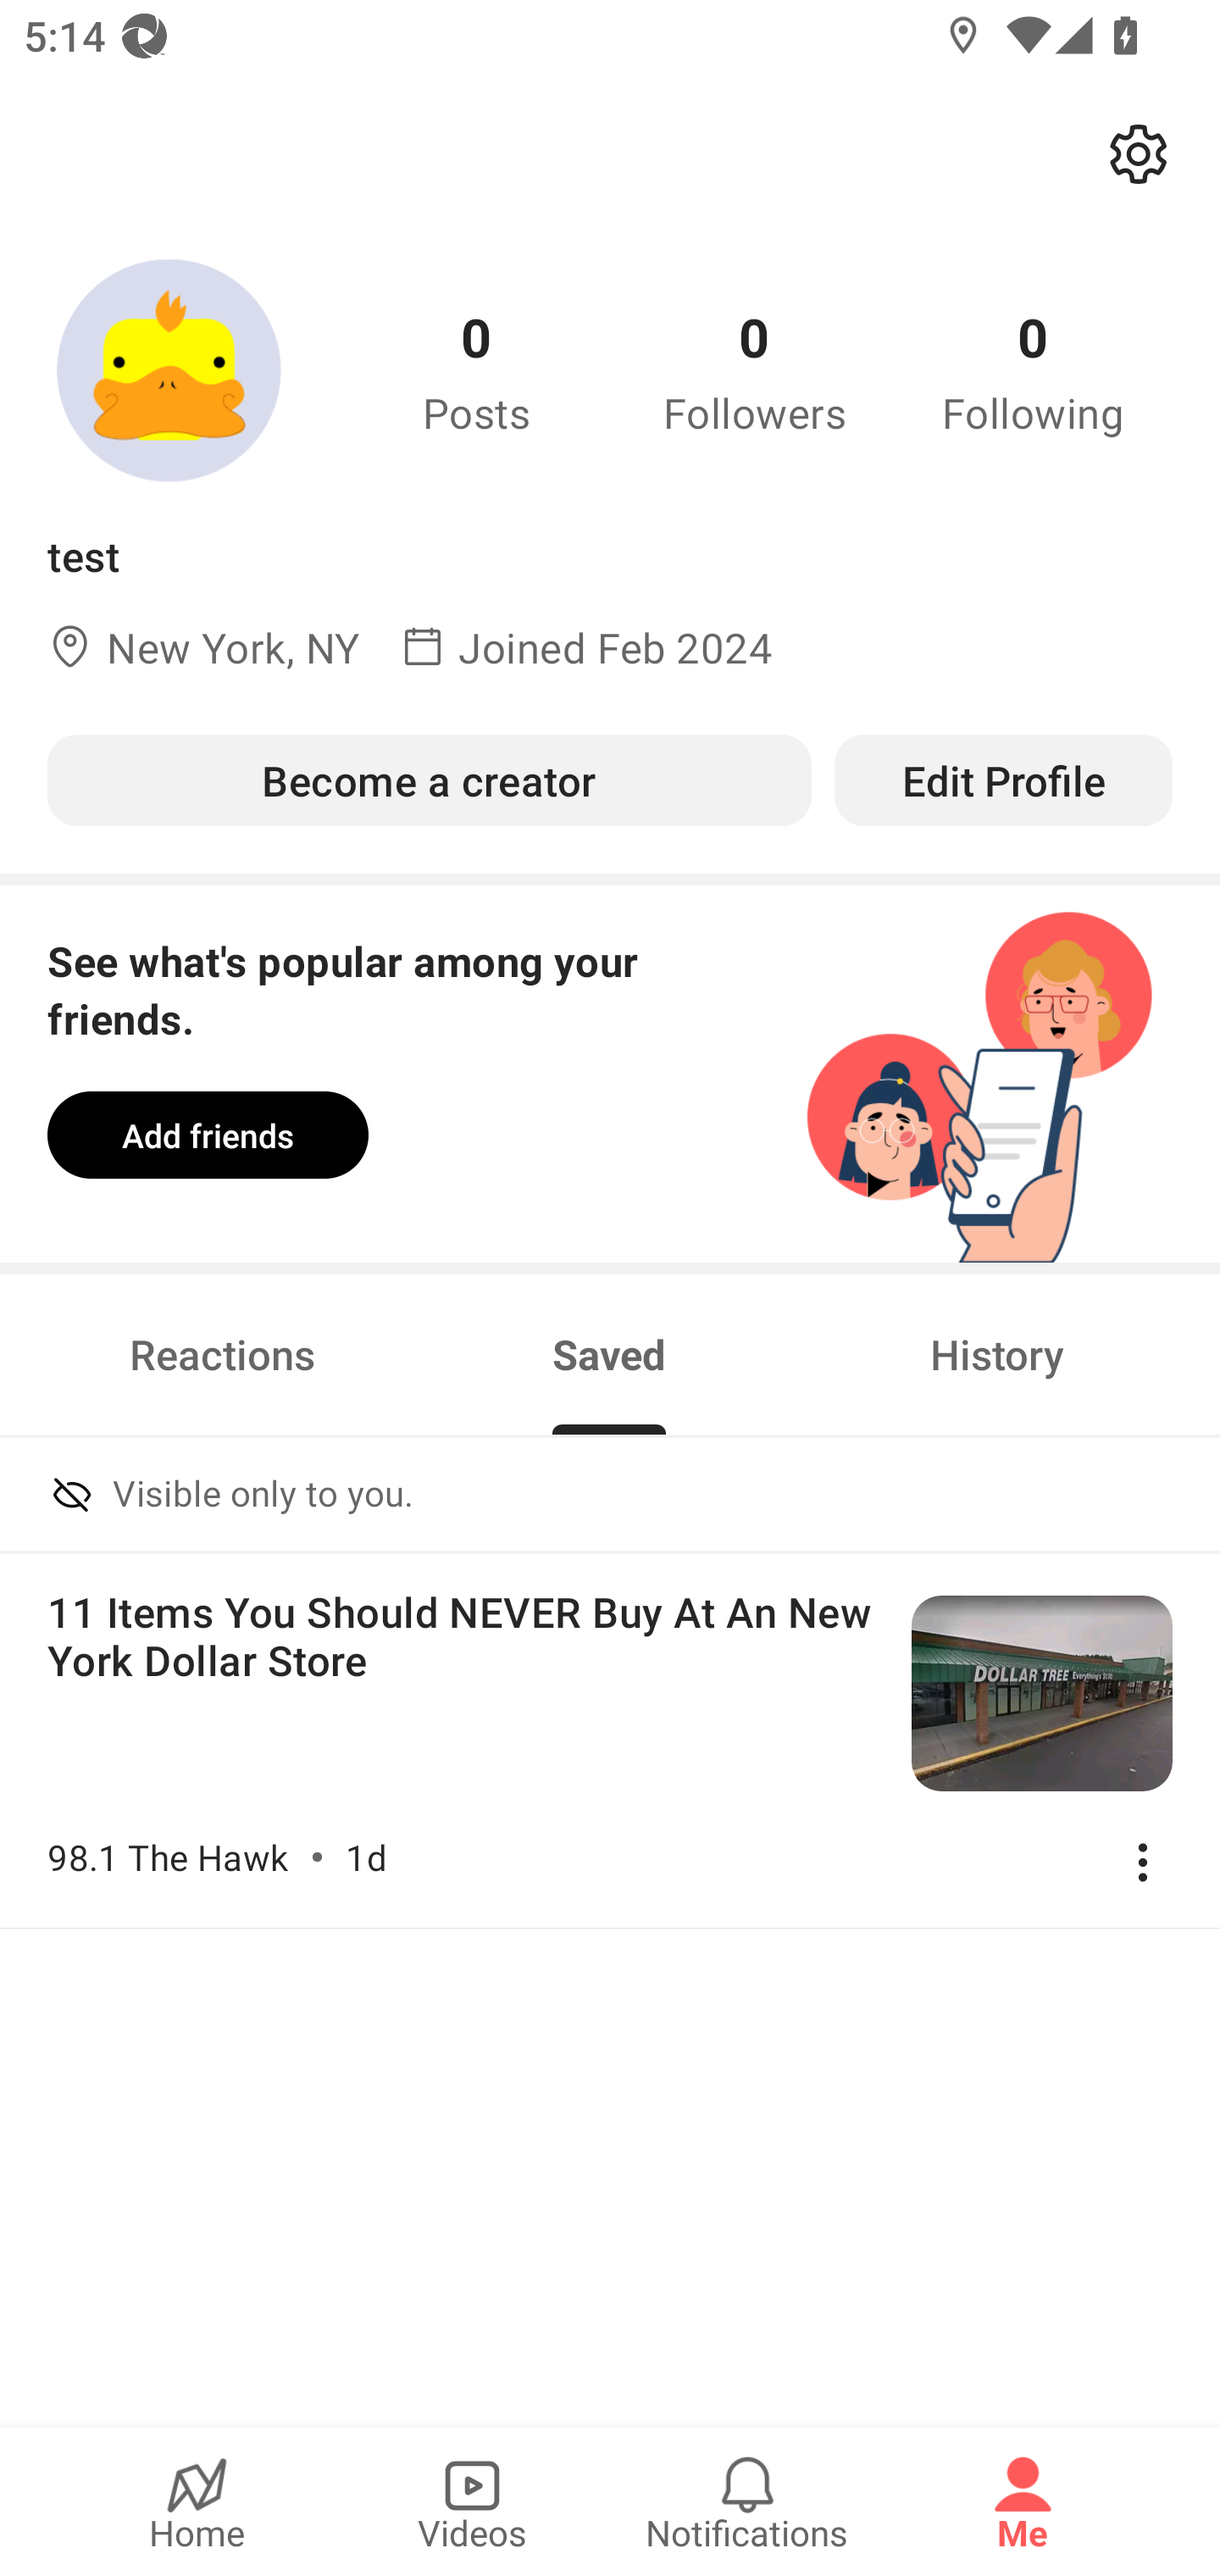 Image resolution: width=1220 pixels, height=2576 pixels. Describe the element at coordinates (472, 2501) in the screenshot. I see `Videos` at that location.